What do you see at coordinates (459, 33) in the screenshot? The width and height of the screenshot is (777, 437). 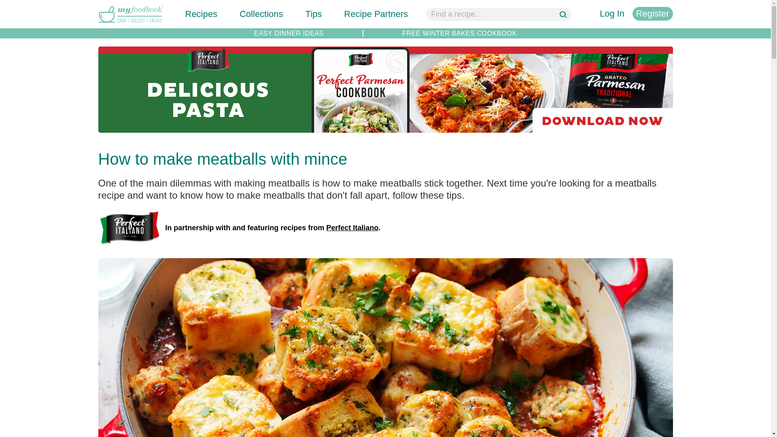 I see `FREE WINTER BAKES COOKBOOK` at bounding box center [459, 33].